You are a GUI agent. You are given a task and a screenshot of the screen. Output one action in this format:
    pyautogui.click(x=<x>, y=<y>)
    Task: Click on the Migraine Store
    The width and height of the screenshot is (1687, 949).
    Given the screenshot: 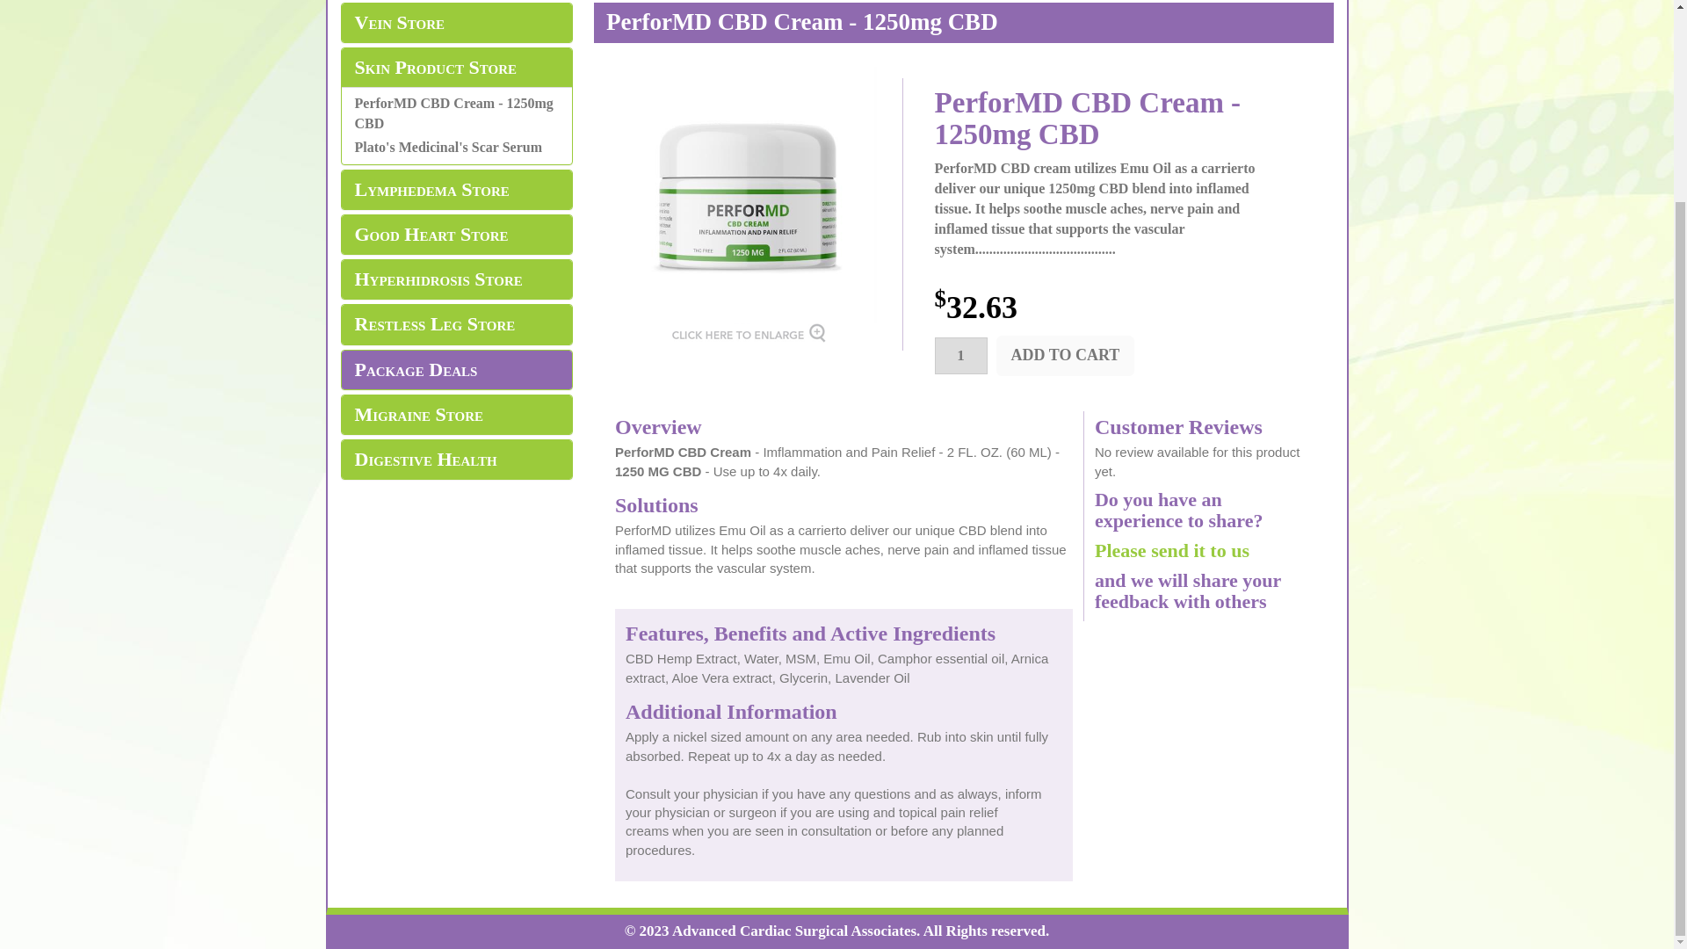 What is the action you would take?
    pyautogui.click(x=457, y=415)
    